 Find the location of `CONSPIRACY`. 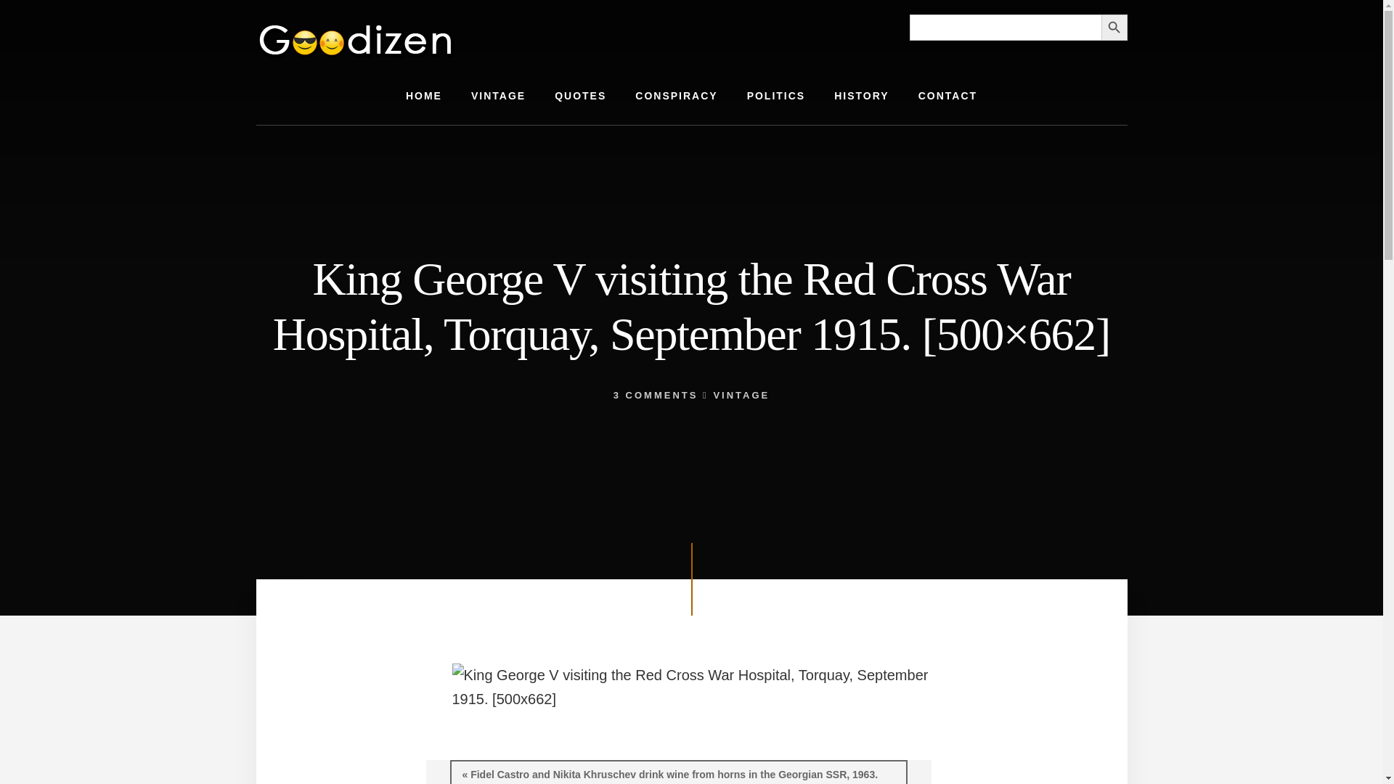

CONSPIRACY is located at coordinates (676, 96).